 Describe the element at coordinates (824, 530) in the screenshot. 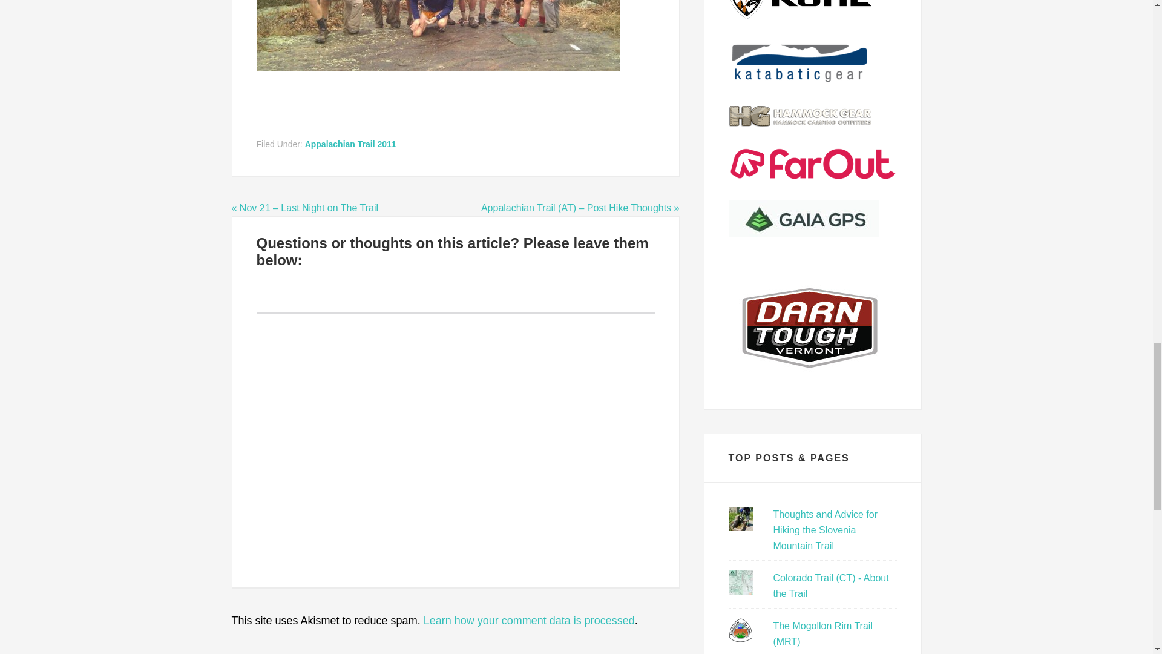

I see `Thoughts and Advice for Hiking the Slovenia Mountain Trail` at that location.